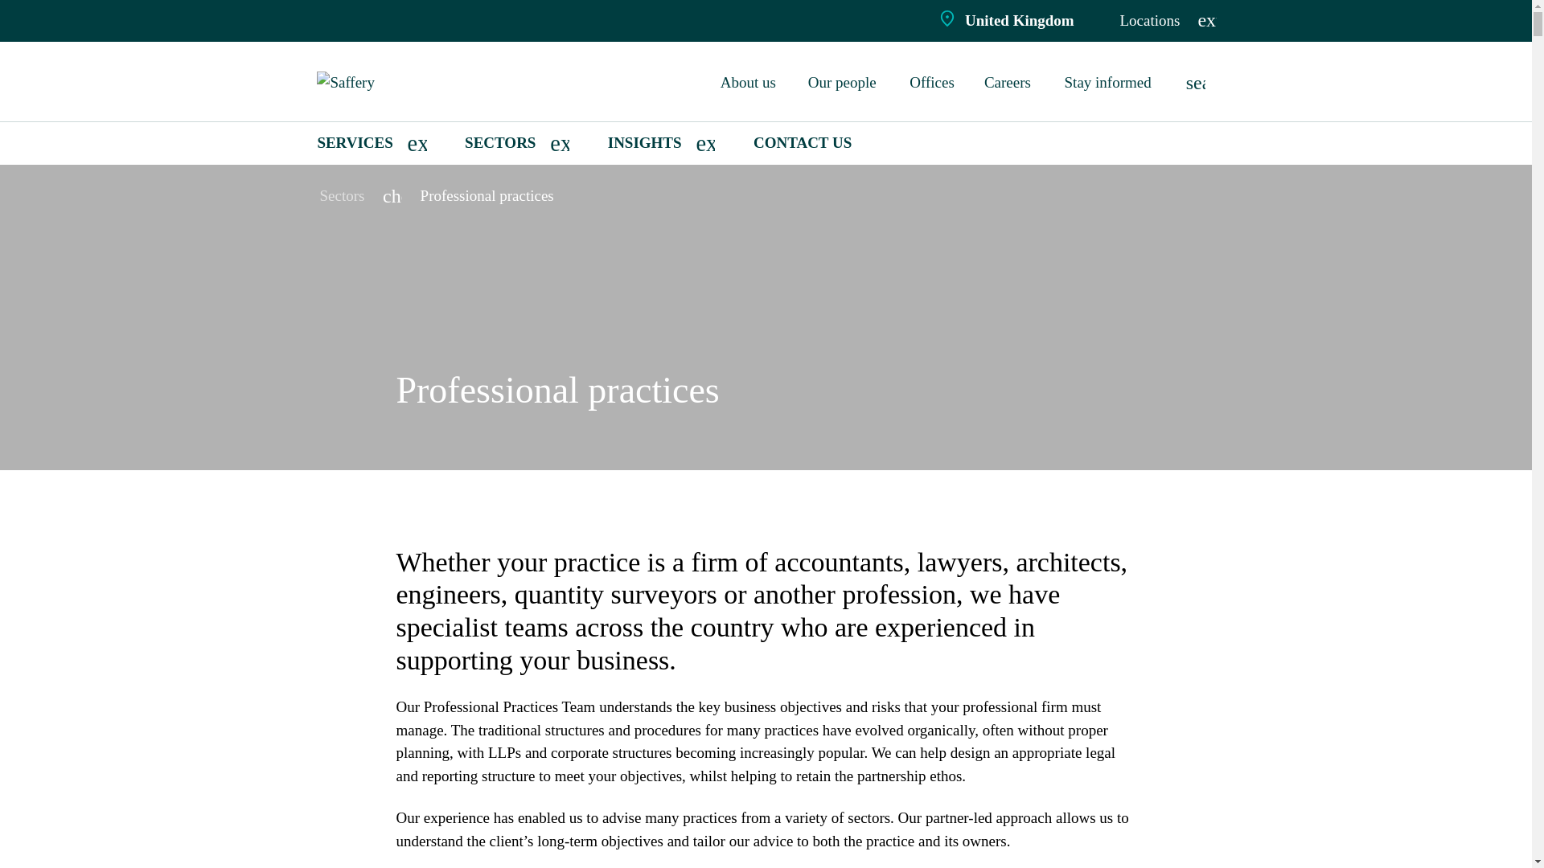 The image size is (1544, 868). I want to click on Offices, so click(933, 82).